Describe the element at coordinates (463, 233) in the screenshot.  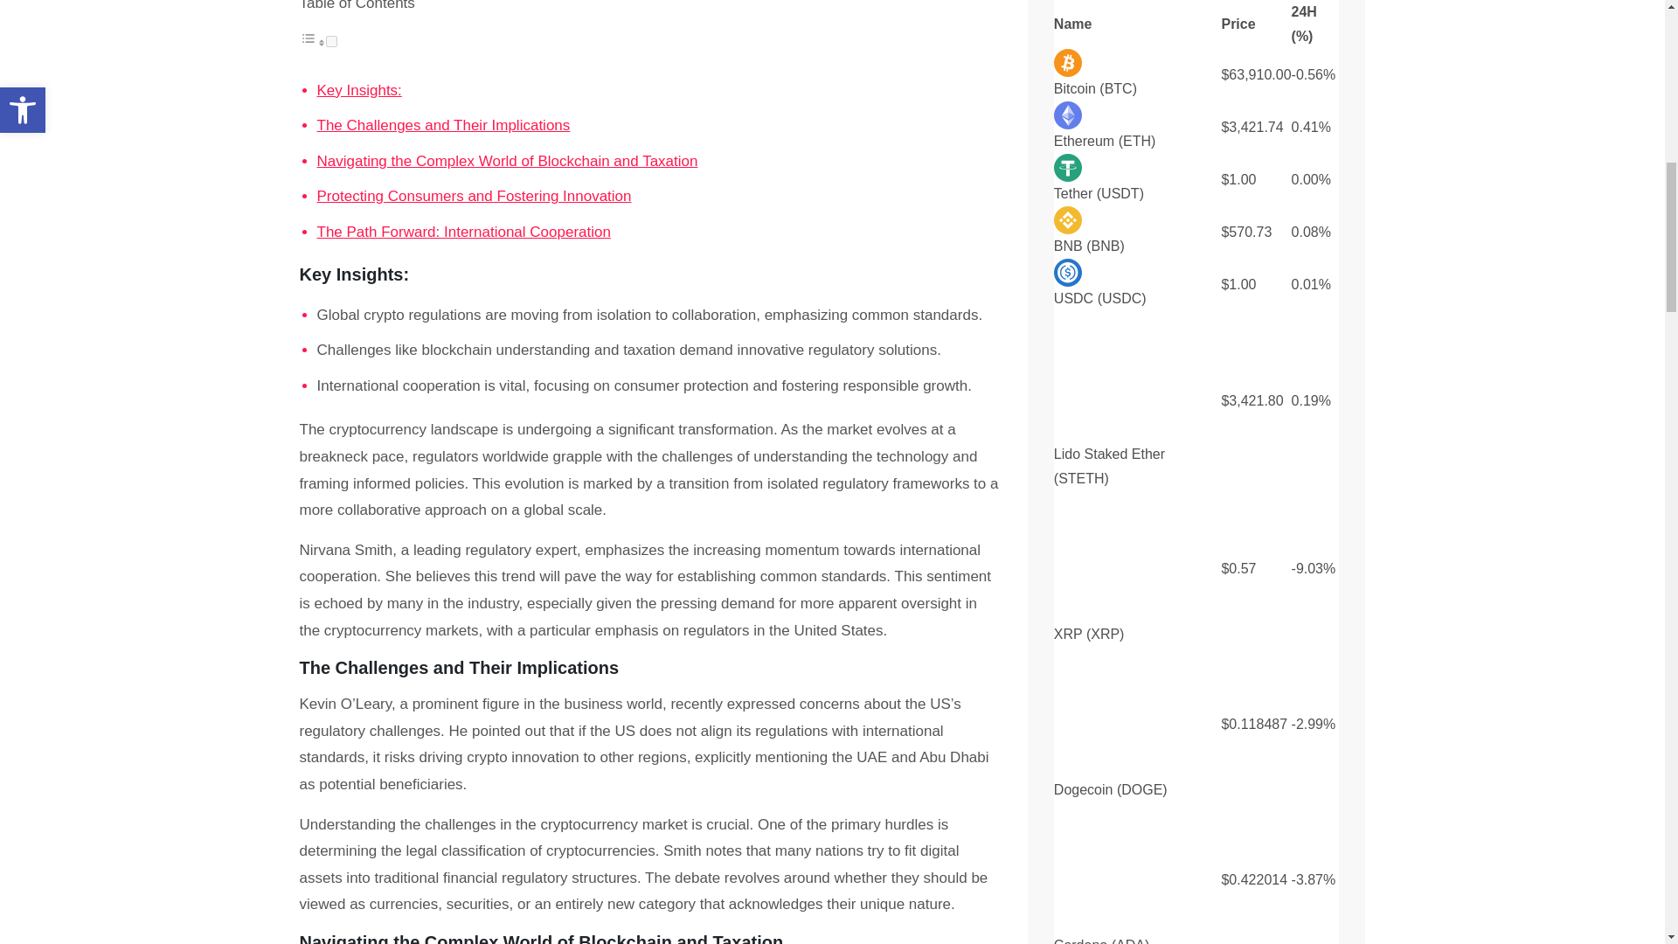
I see `The Path Forward: International Cooperation` at that location.